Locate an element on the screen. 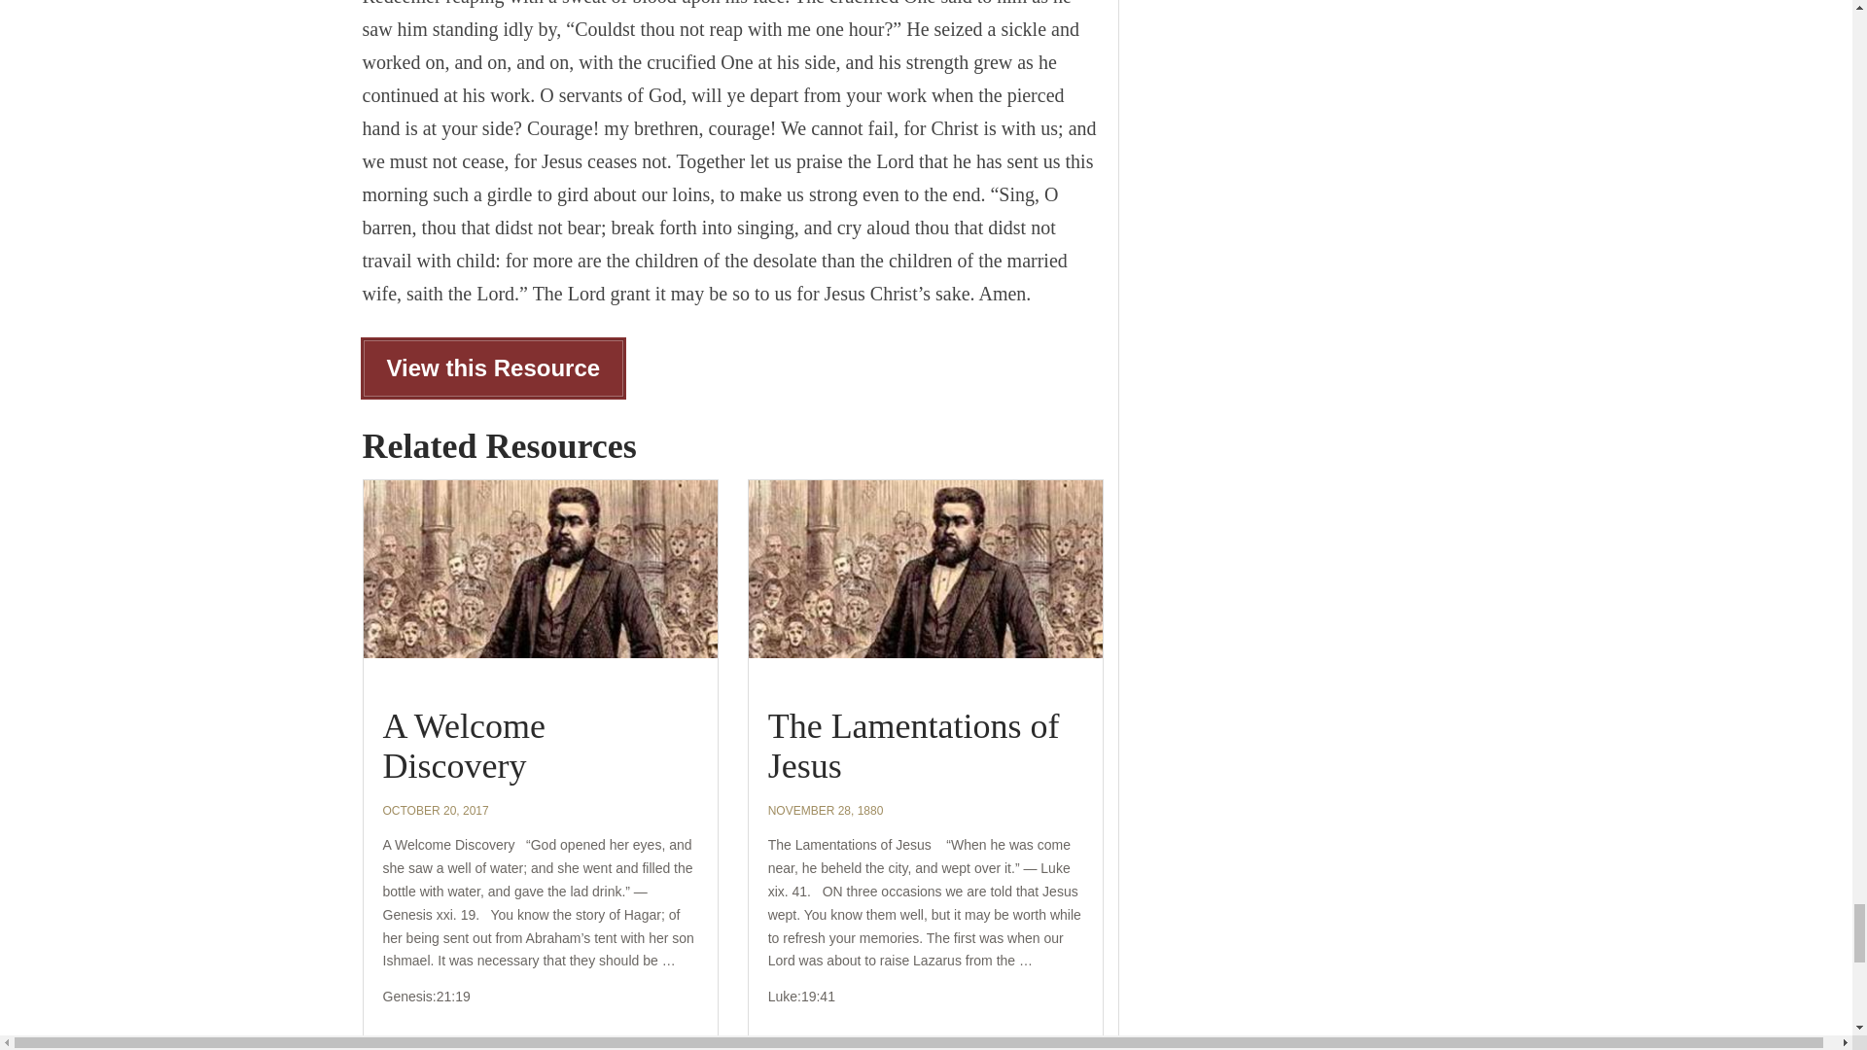  View this Resource is located at coordinates (492, 367).